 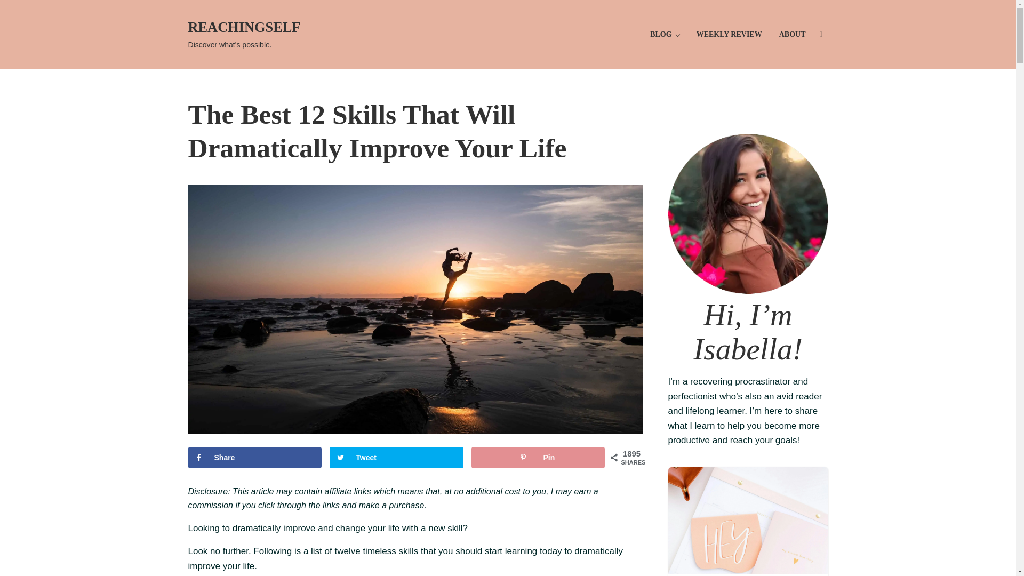 I want to click on Save to Pinterest, so click(x=538, y=458).